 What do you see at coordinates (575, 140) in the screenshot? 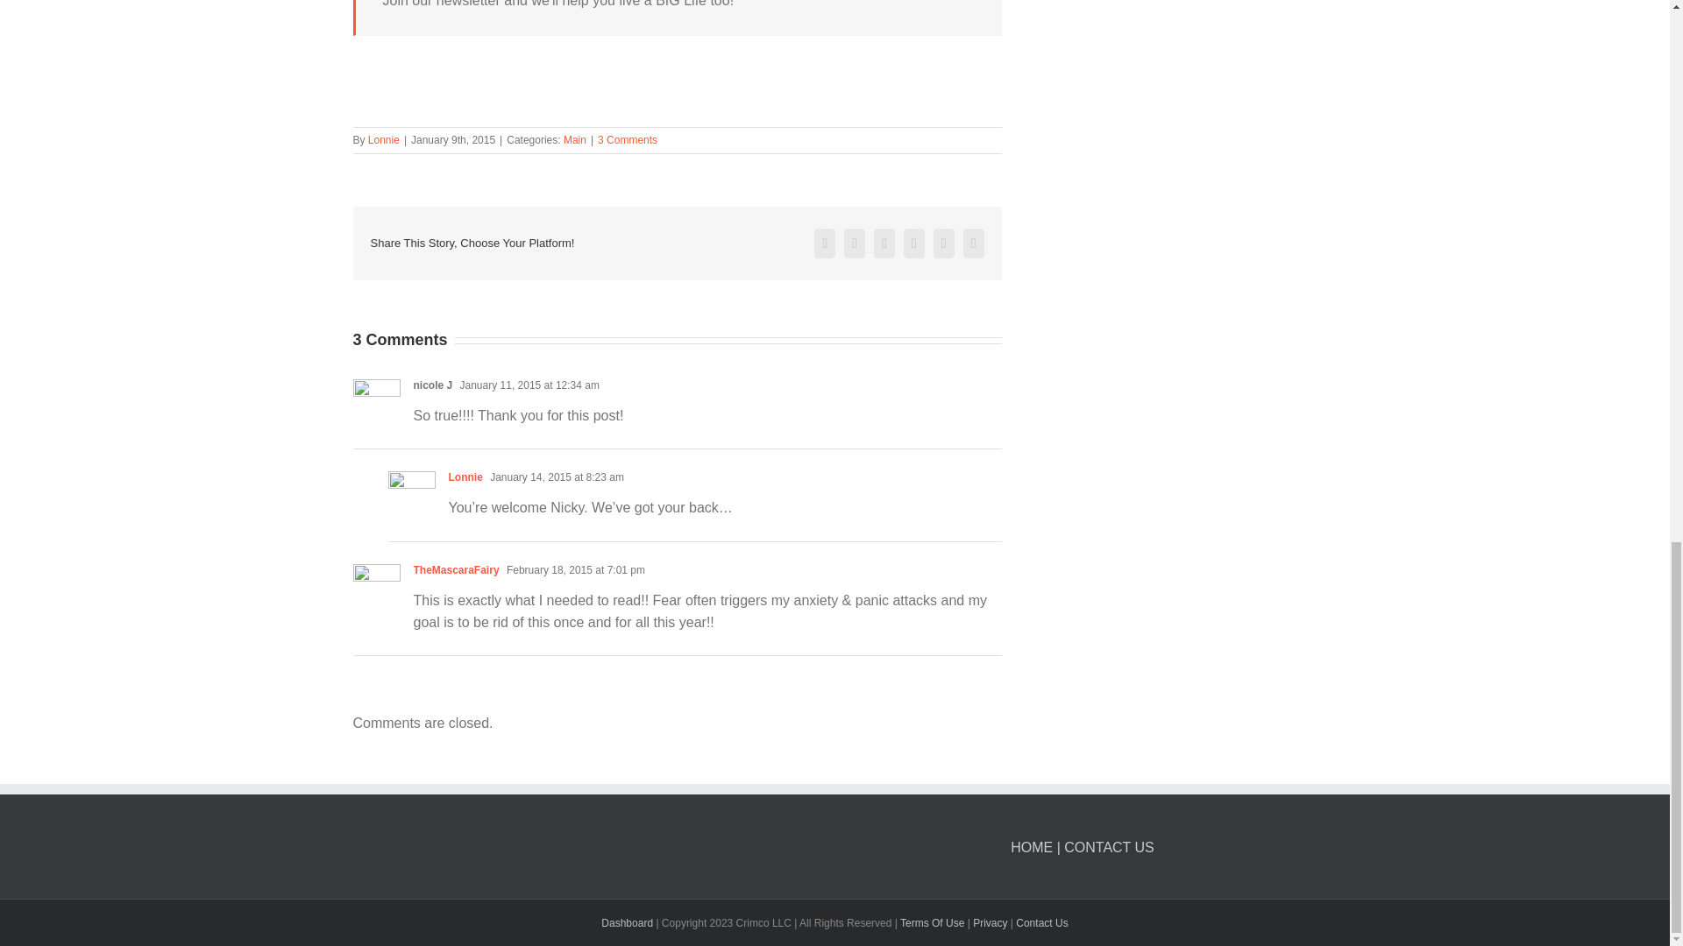
I see `Main` at bounding box center [575, 140].